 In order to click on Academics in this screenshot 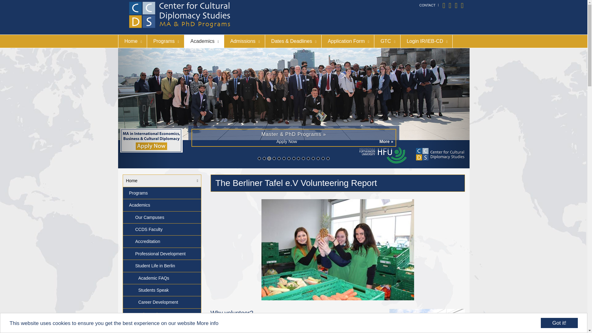, I will do `click(162, 205)`.